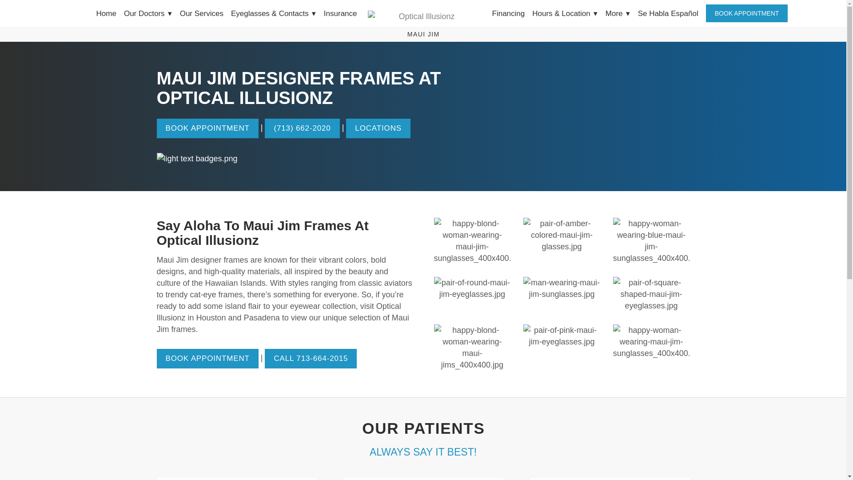 The height and width of the screenshot is (480, 853). I want to click on Insurance, so click(340, 13).